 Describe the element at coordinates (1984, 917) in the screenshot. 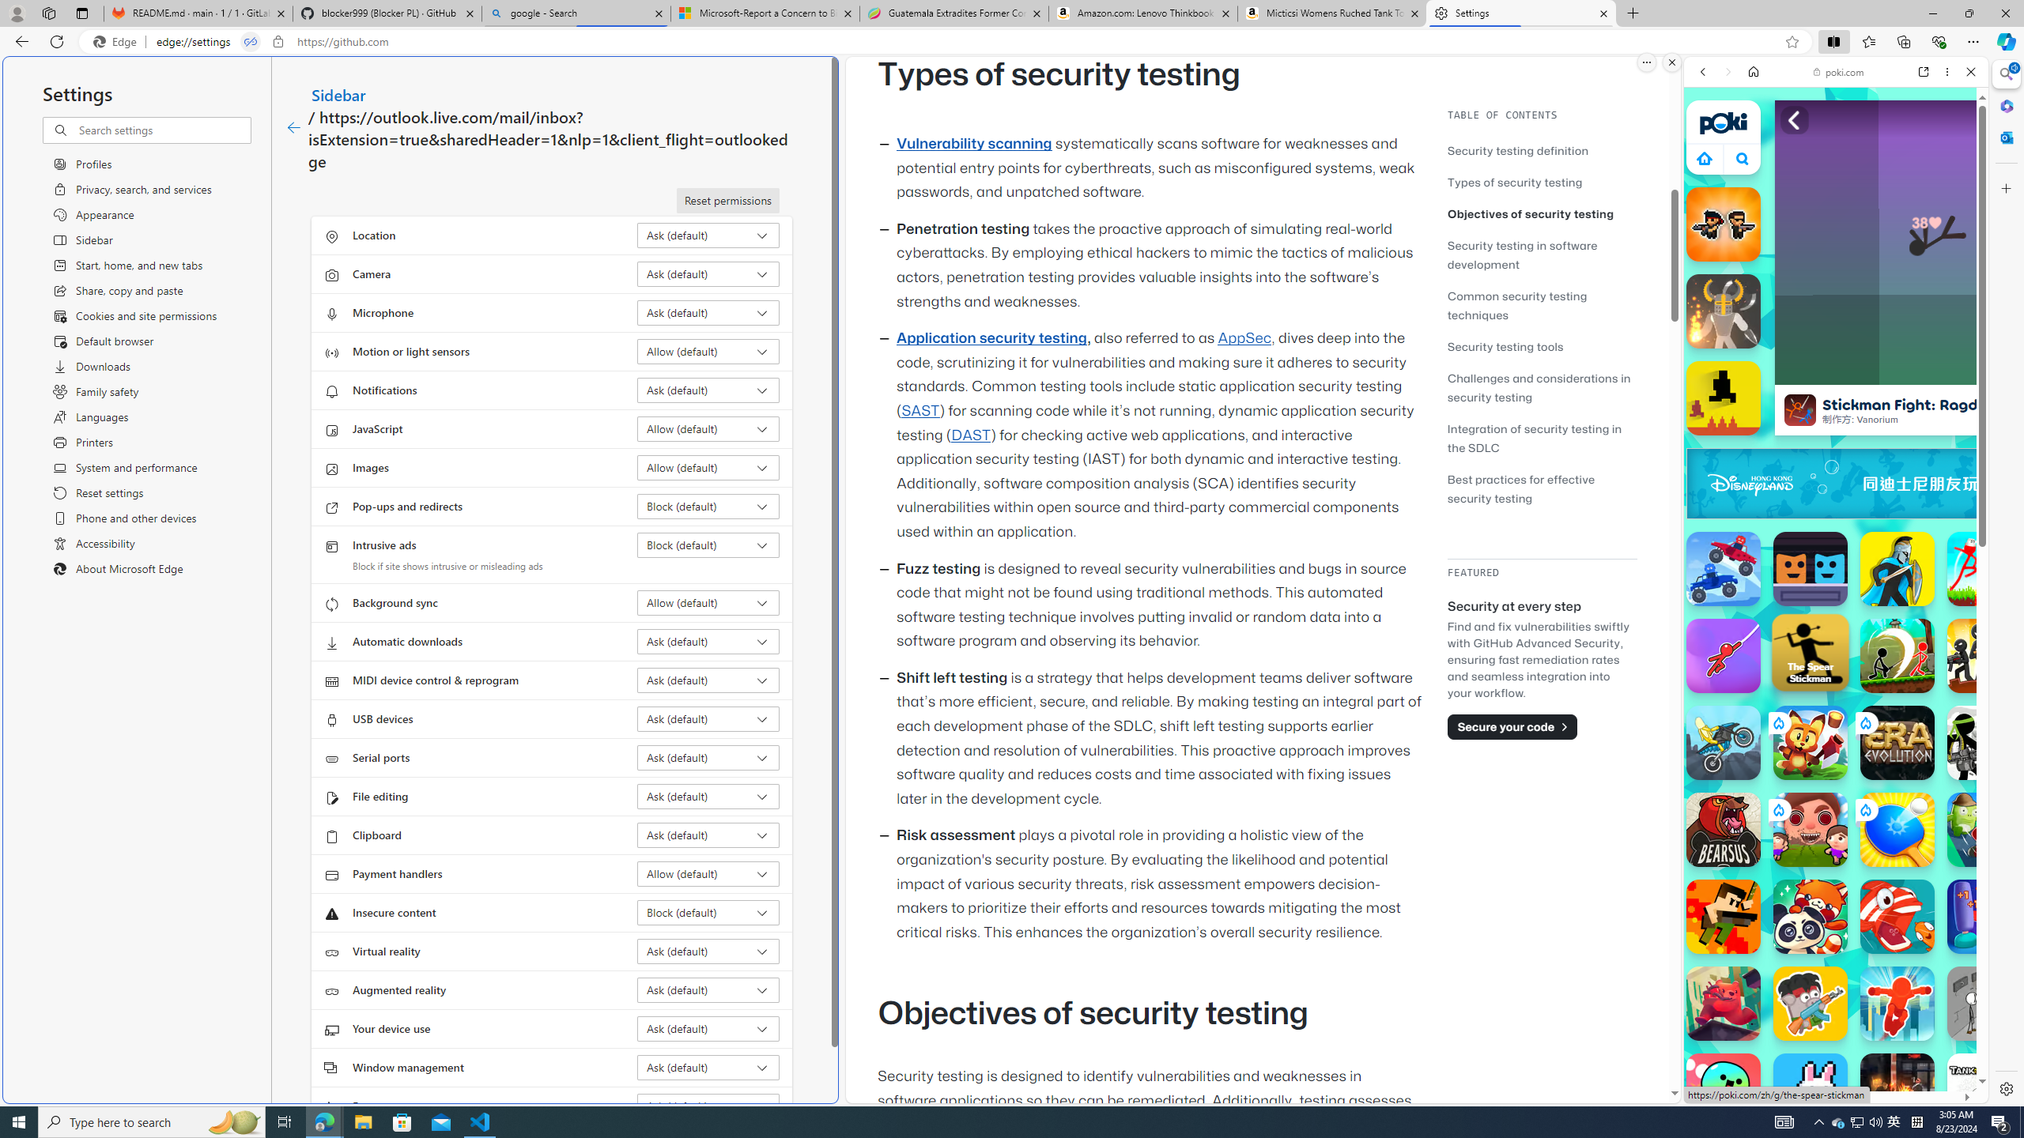

I see `Punch Legend Simulator` at that location.